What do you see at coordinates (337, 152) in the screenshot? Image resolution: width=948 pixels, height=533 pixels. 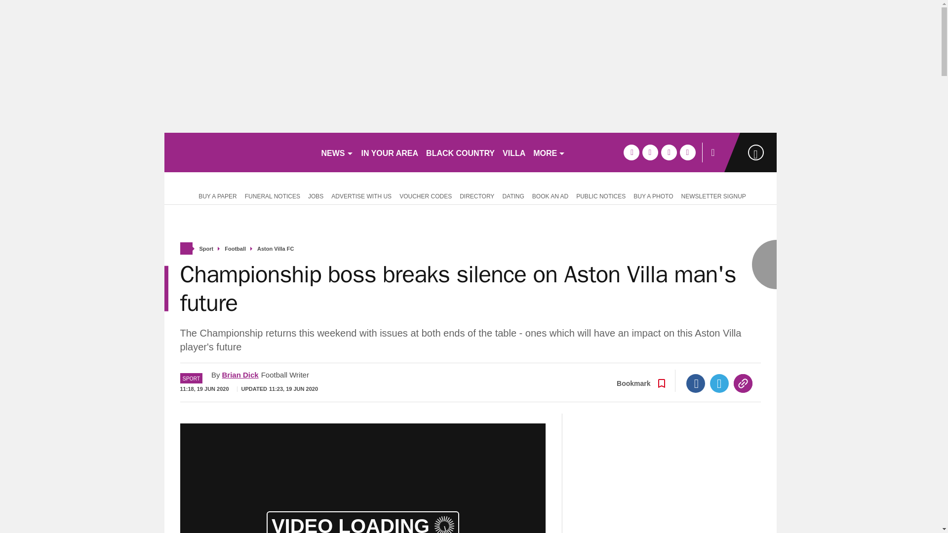 I see `NEWS` at bounding box center [337, 152].